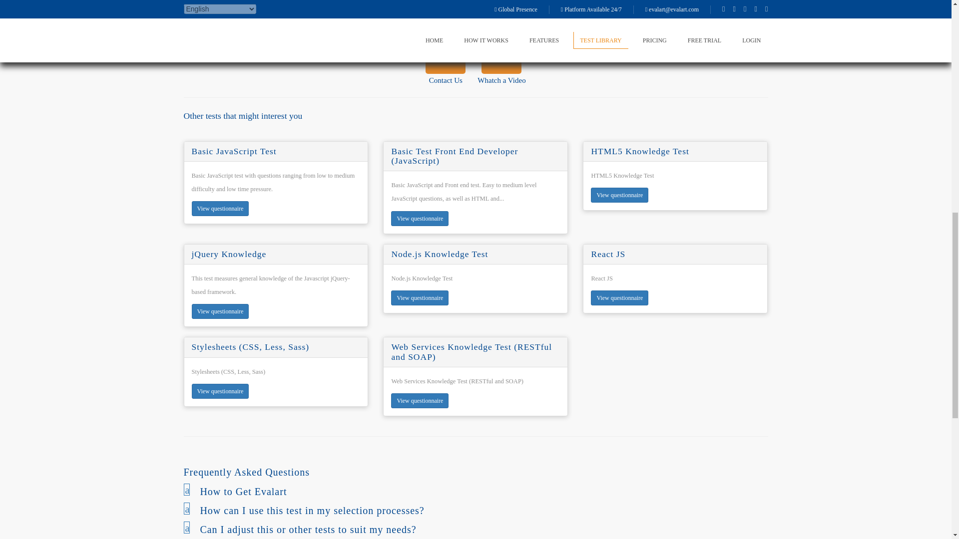 This screenshot has width=959, height=539. Describe the element at coordinates (476, 491) in the screenshot. I see `View questionnaire` at that location.